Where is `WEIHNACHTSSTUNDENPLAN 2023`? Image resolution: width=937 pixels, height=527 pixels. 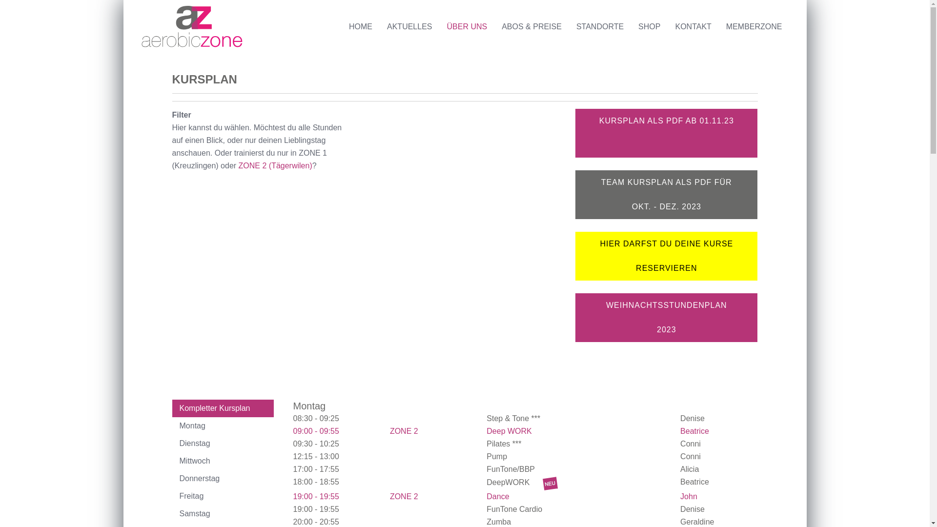
WEIHNACHTSSTUNDENPLAN 2023 is located at coordinates (667, 318).